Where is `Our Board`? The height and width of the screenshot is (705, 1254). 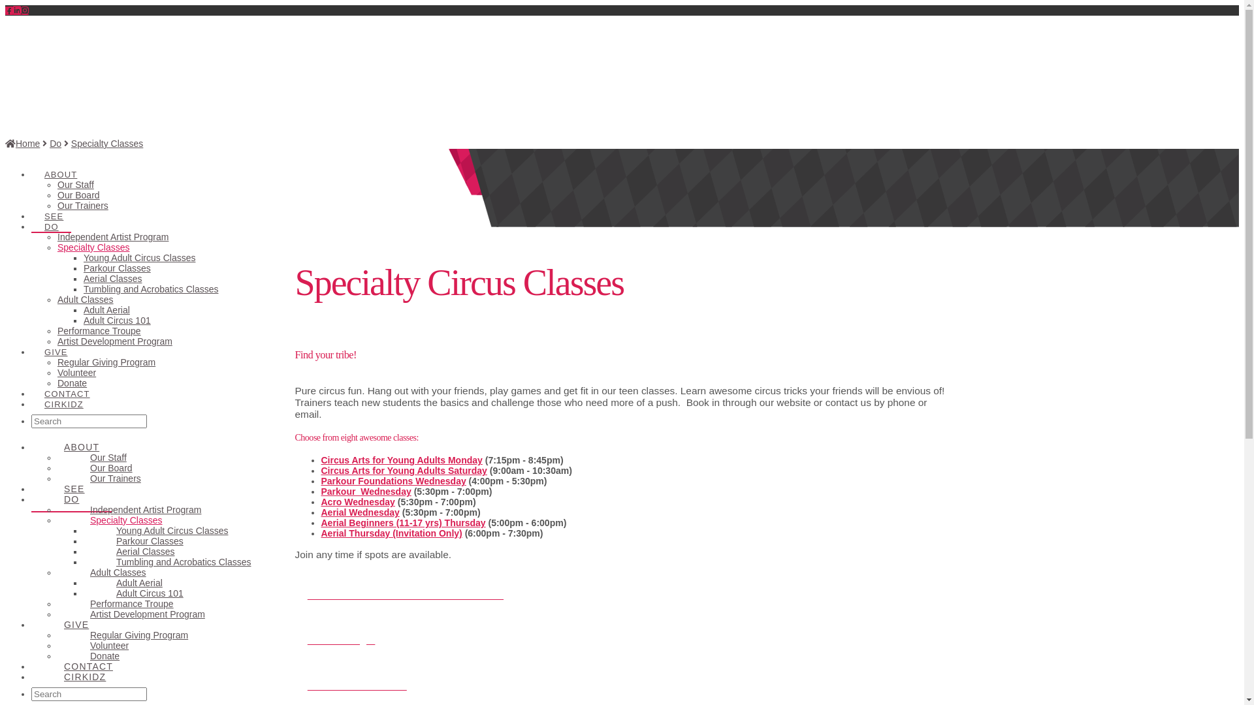
Our Board is located at coordinates (111, 468).